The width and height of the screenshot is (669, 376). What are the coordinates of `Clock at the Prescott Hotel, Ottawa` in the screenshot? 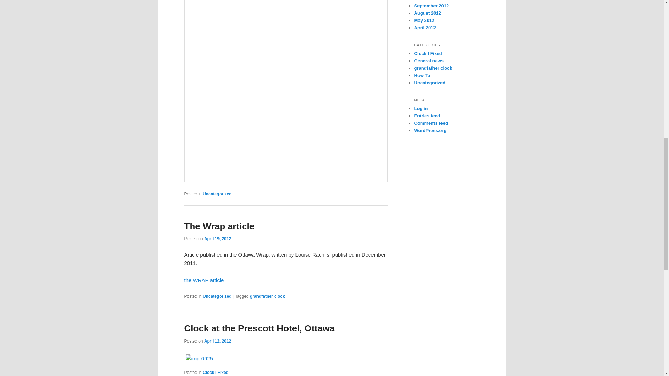 It's located at (259, 328).